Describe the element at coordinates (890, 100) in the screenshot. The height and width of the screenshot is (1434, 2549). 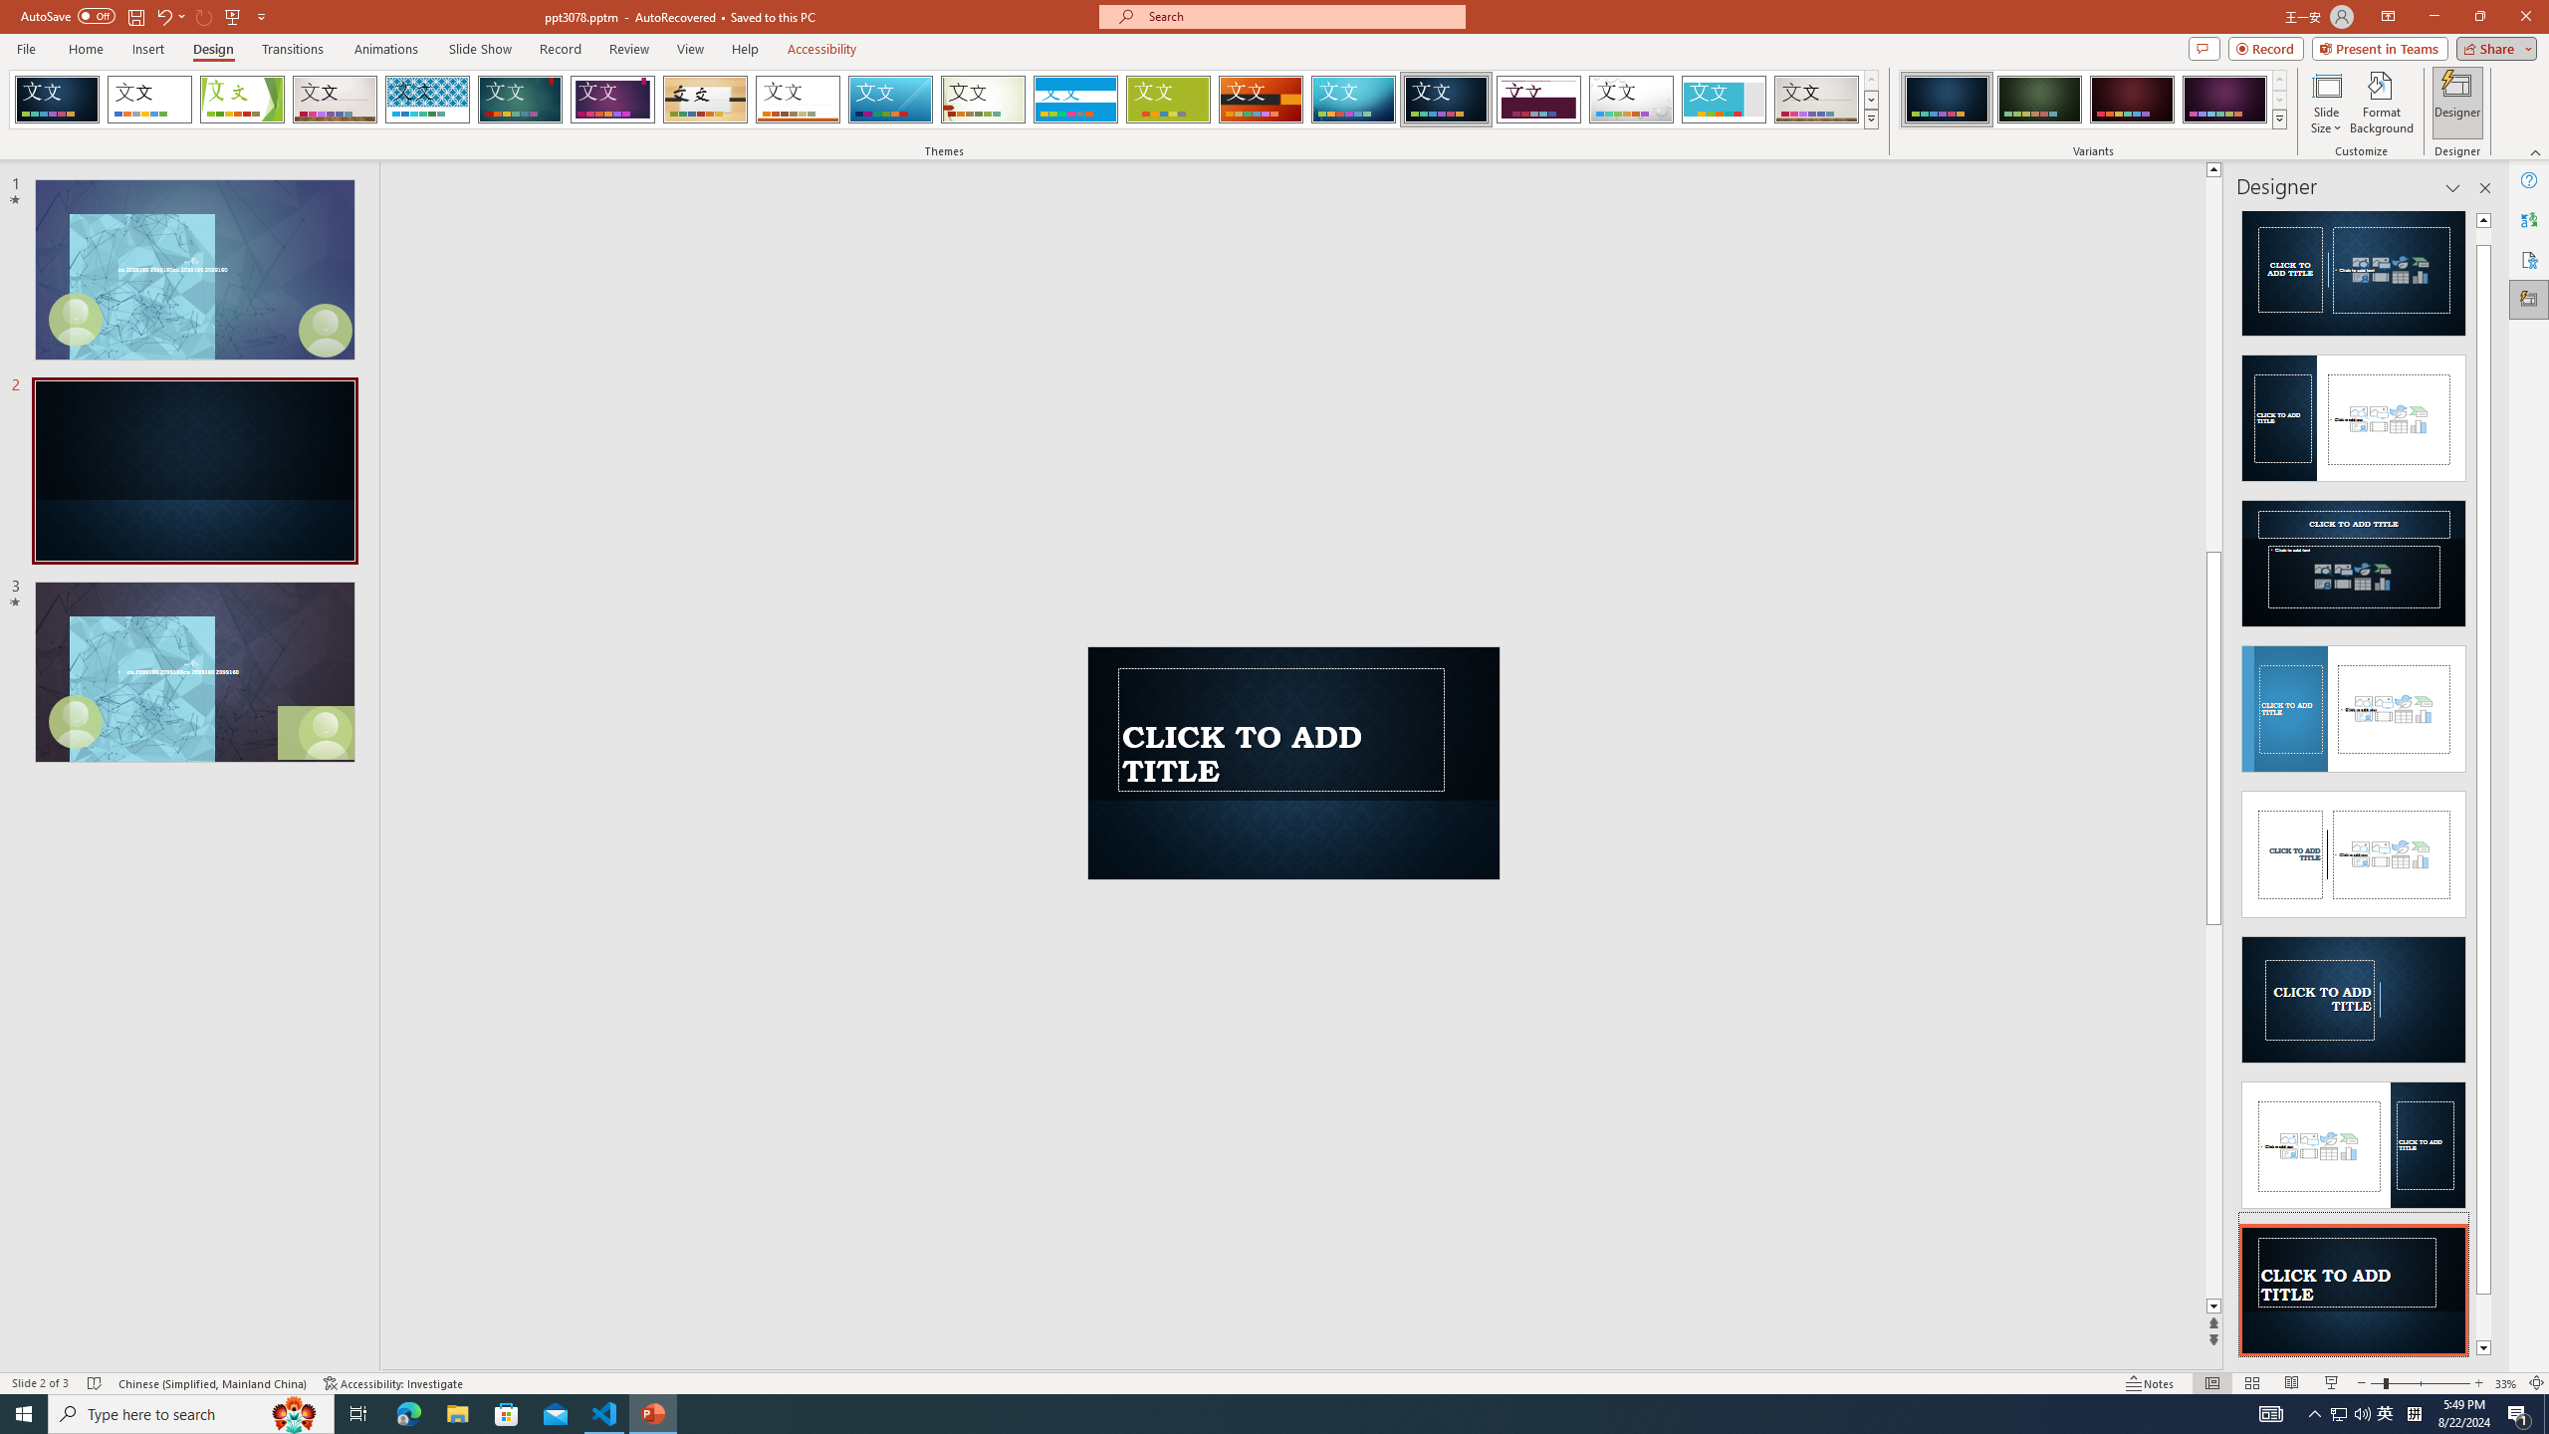
I see `Slice` at that location.